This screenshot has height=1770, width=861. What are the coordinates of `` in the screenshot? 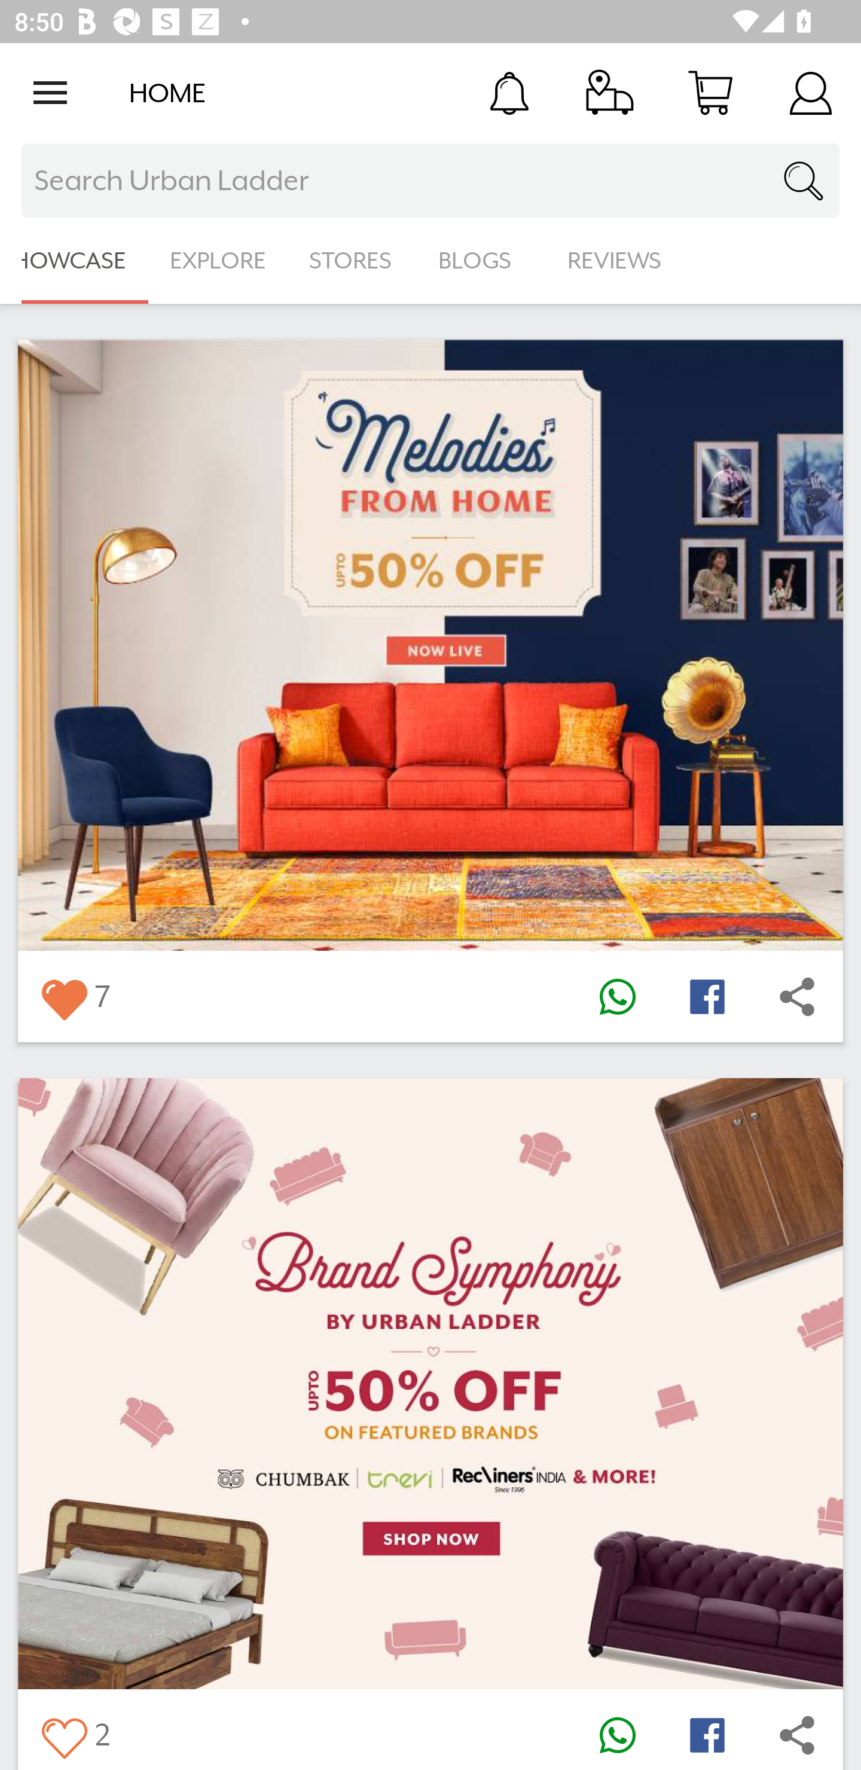 It's located at (797, 1734).